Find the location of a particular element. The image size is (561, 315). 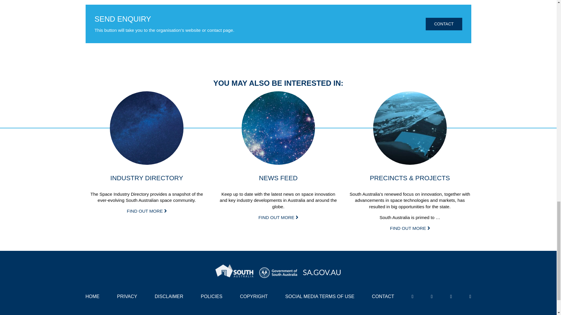

View: News Feed is located at coordinates (278, 128).